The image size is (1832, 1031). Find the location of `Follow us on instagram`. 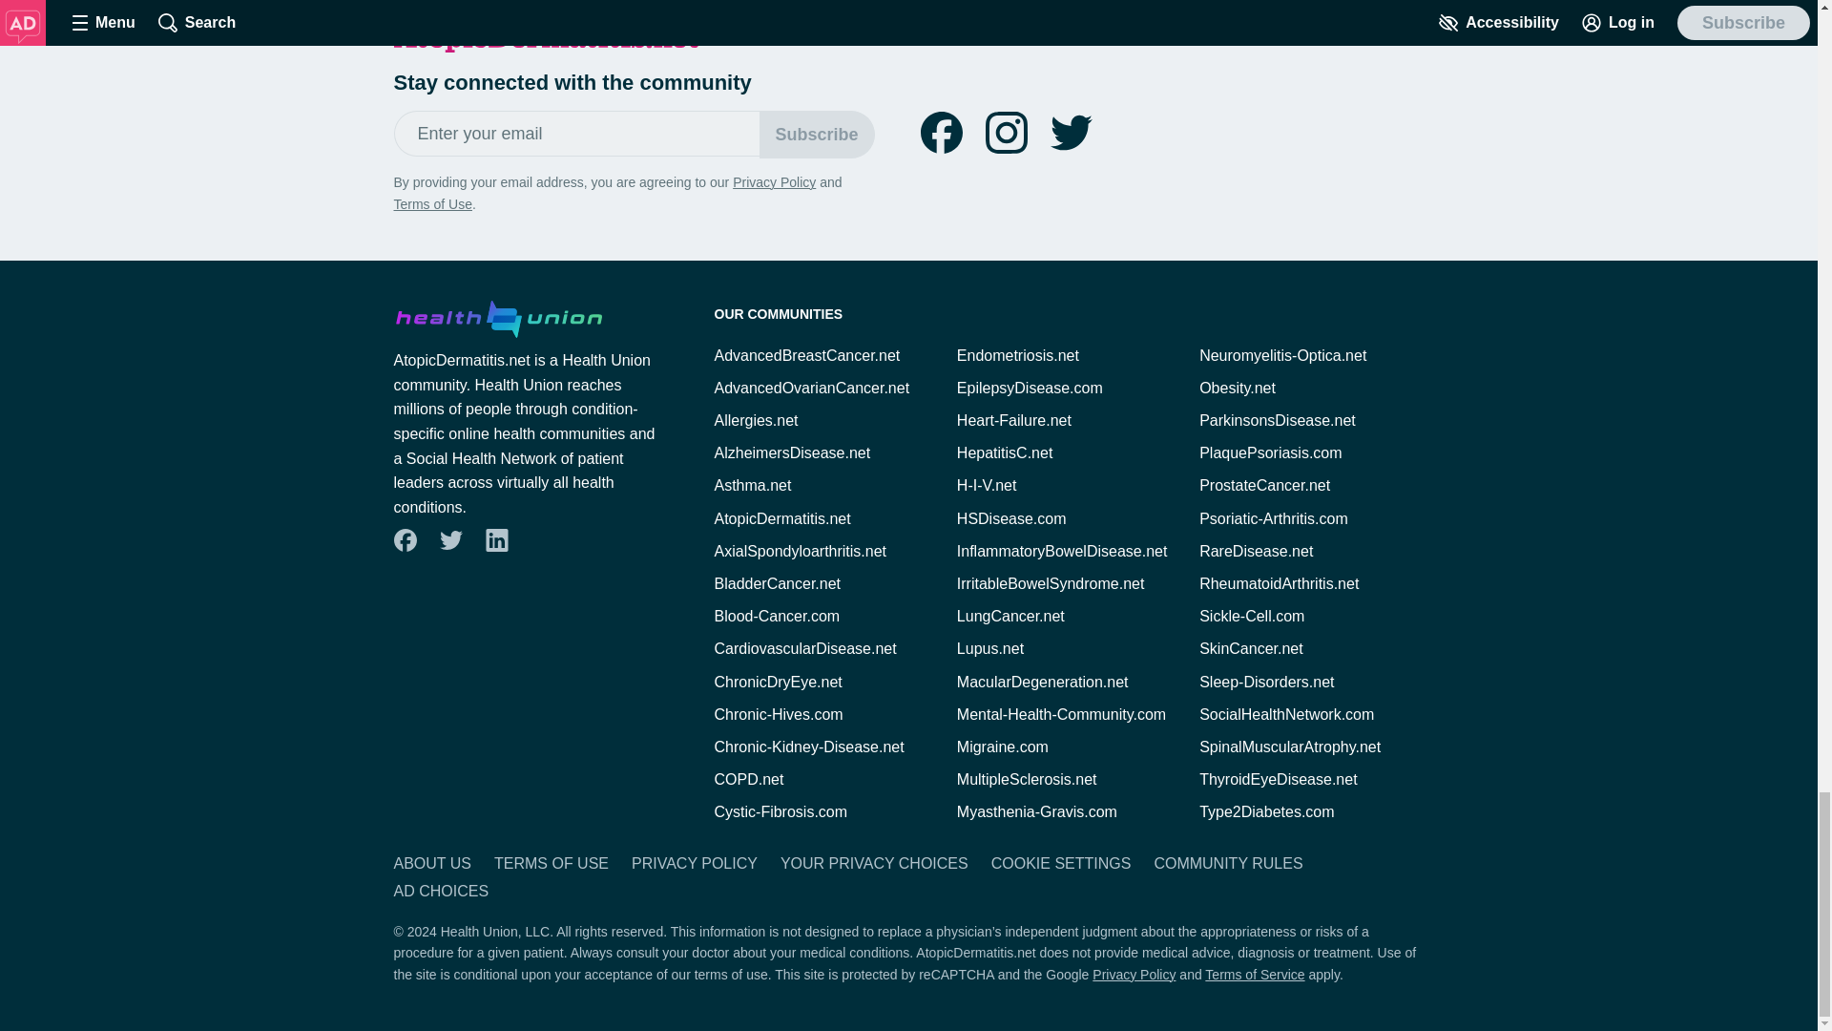

Follow us on instagram is located at coordinates (1006, 132).